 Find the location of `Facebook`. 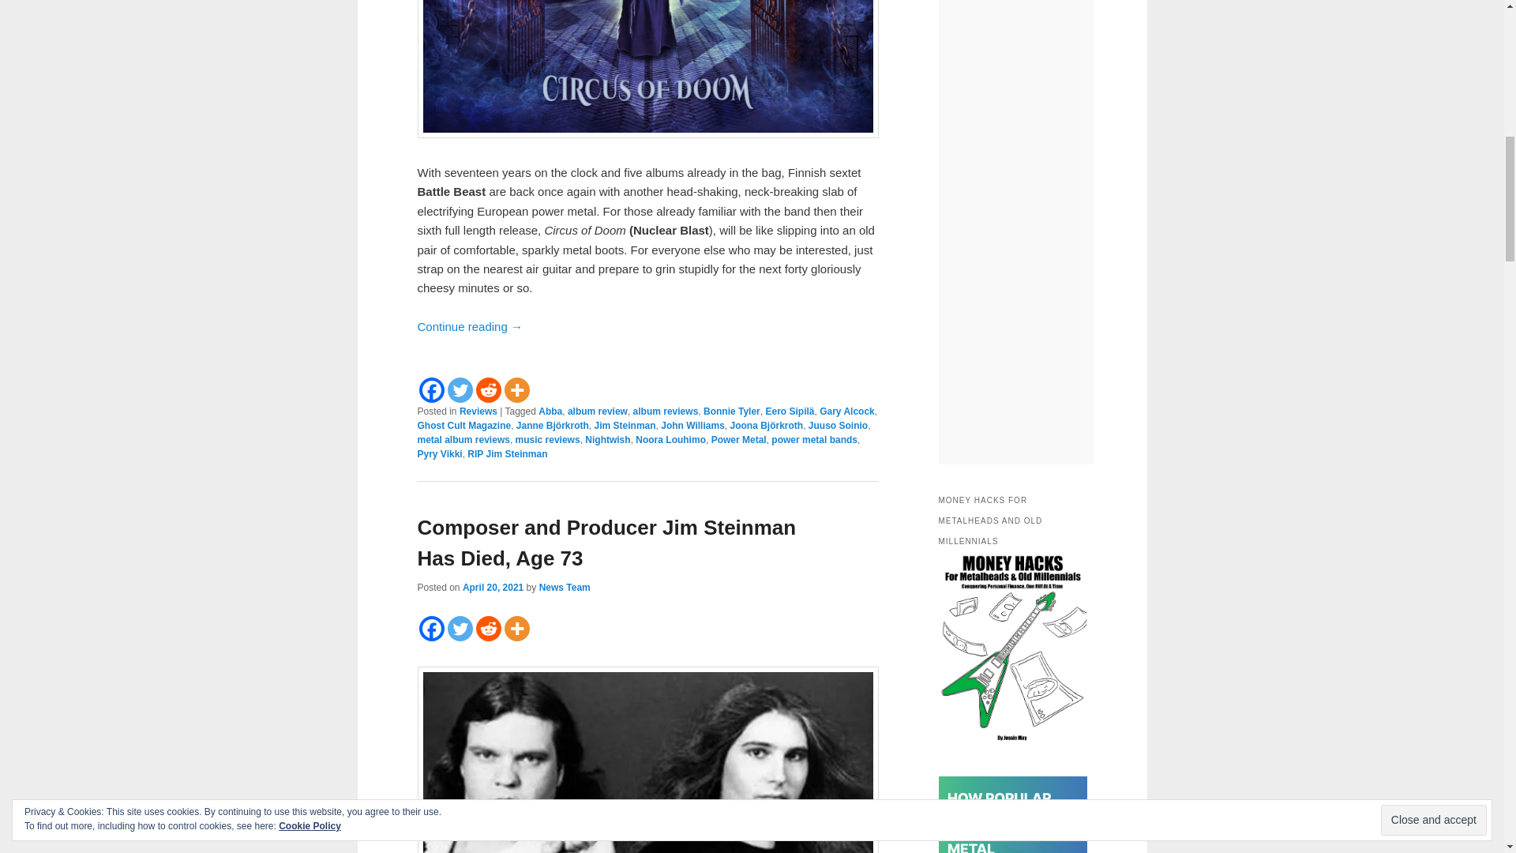

Facebook is located at coordinates (431, 390).